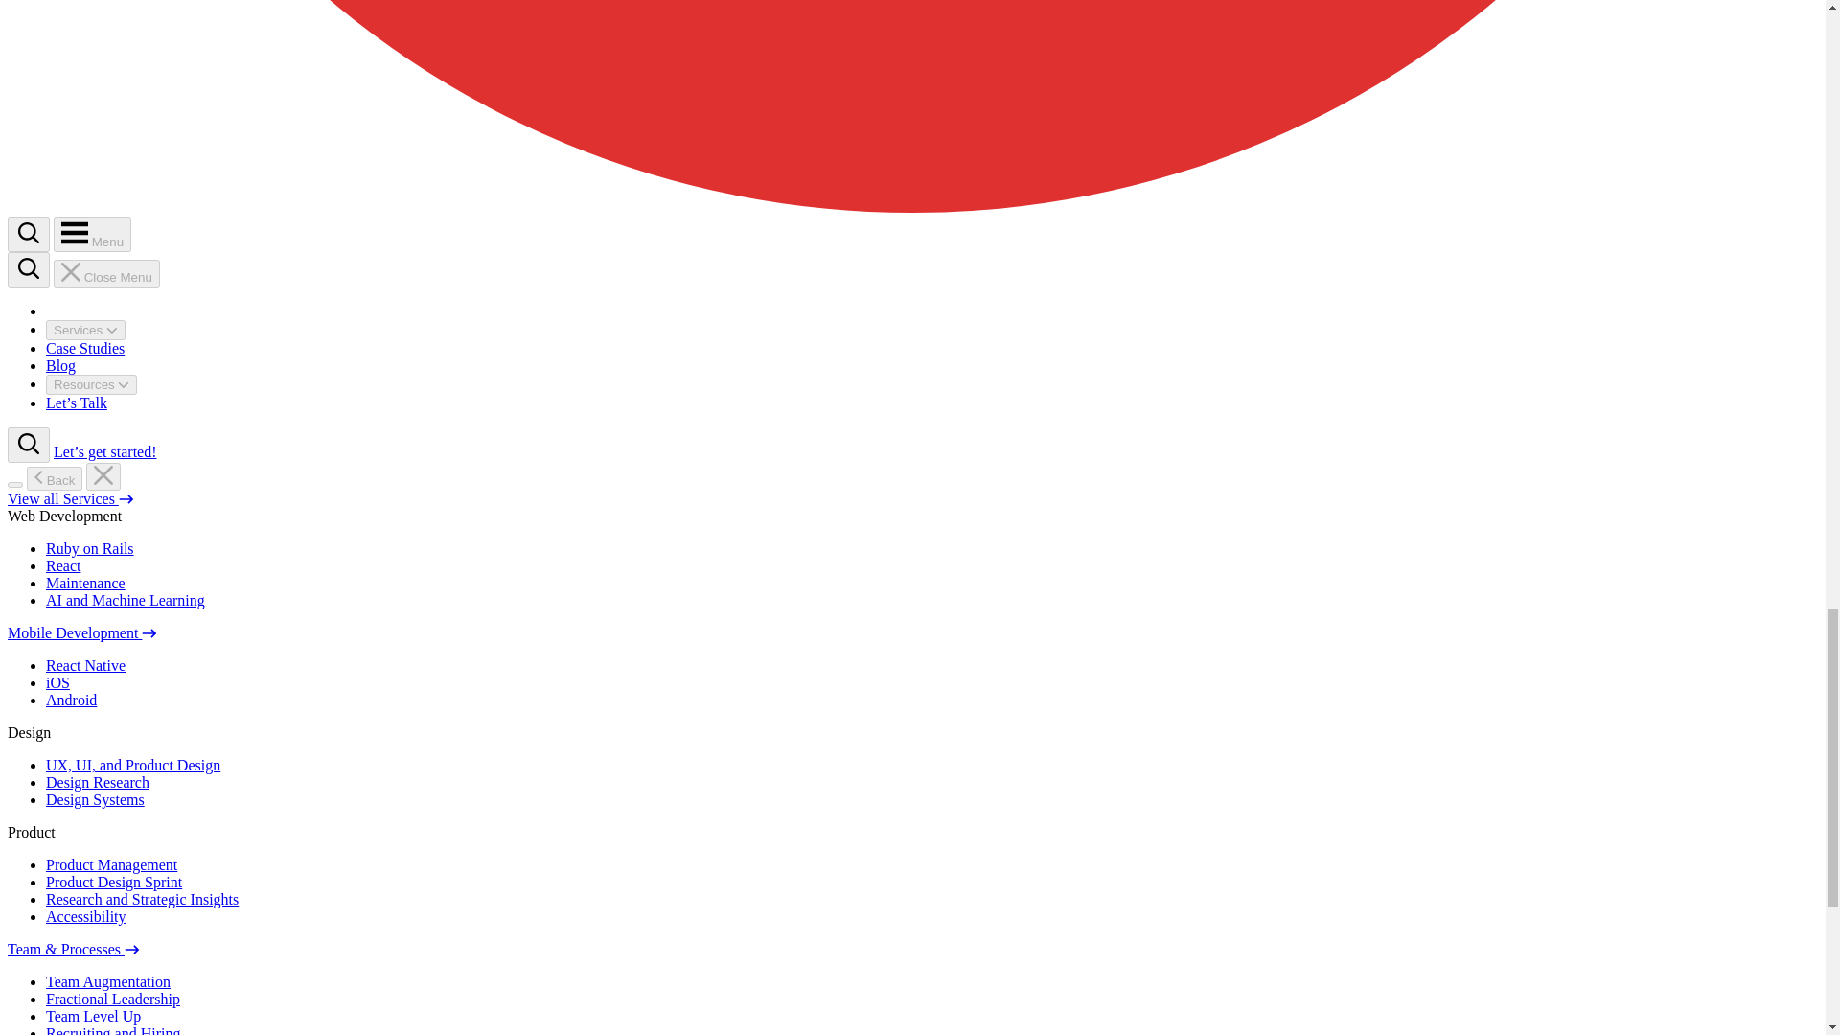 This screenshot has width=1840, height=1035. What do you see at coordinates (113, 1030) in the screenshot?
I see `Recruiting and Hiring` at bounding box center [113, 1030].